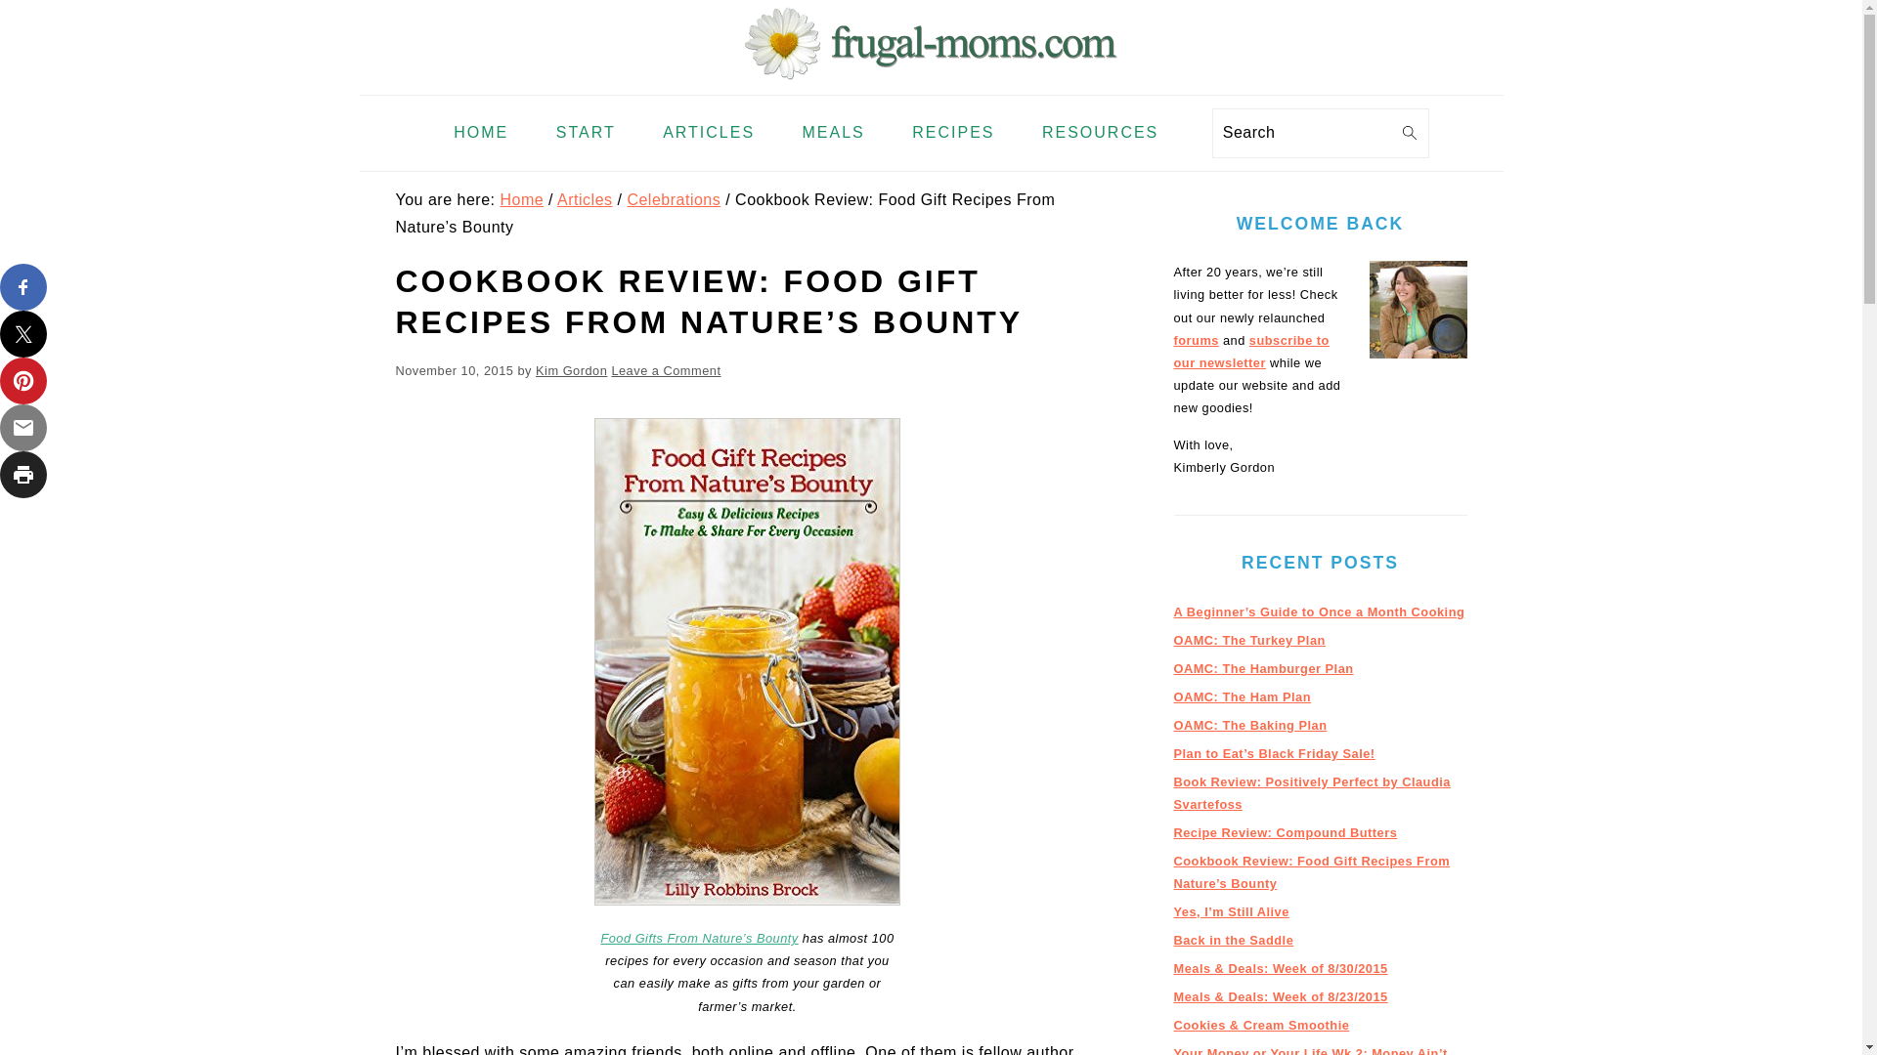 The image size is (1877, 1055). I want to click on MEALS, so click(834, 133).